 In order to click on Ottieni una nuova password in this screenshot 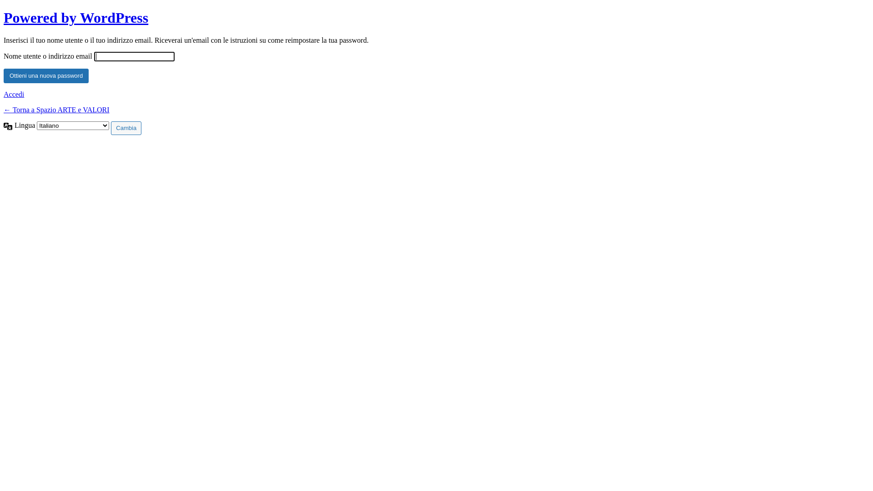, I will do `click(46, 76)`.